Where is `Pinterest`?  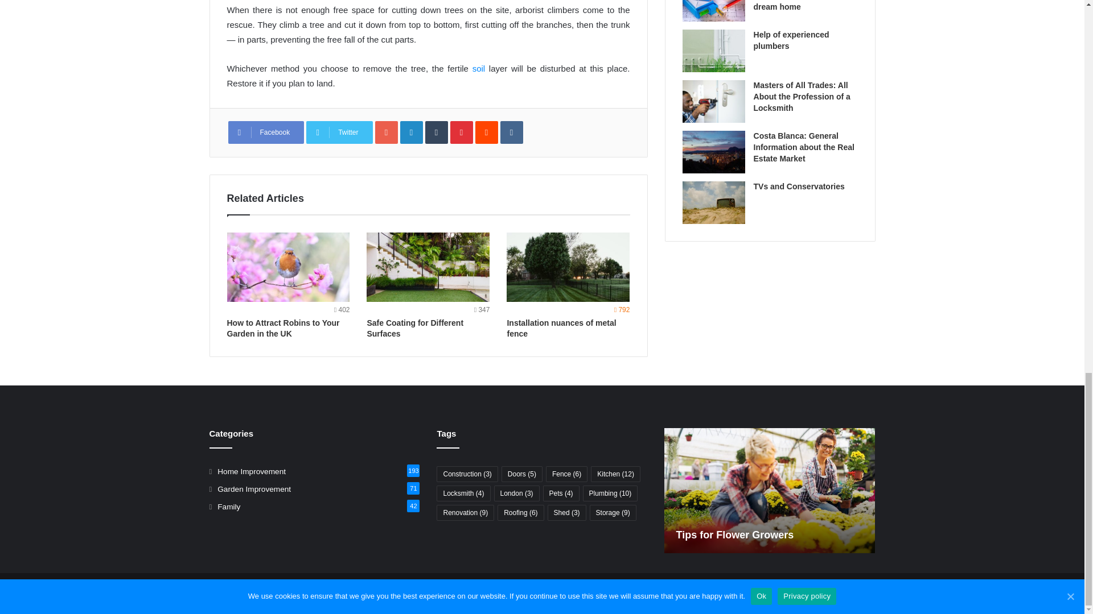 Pinterest is located at coordinates (462, 132).